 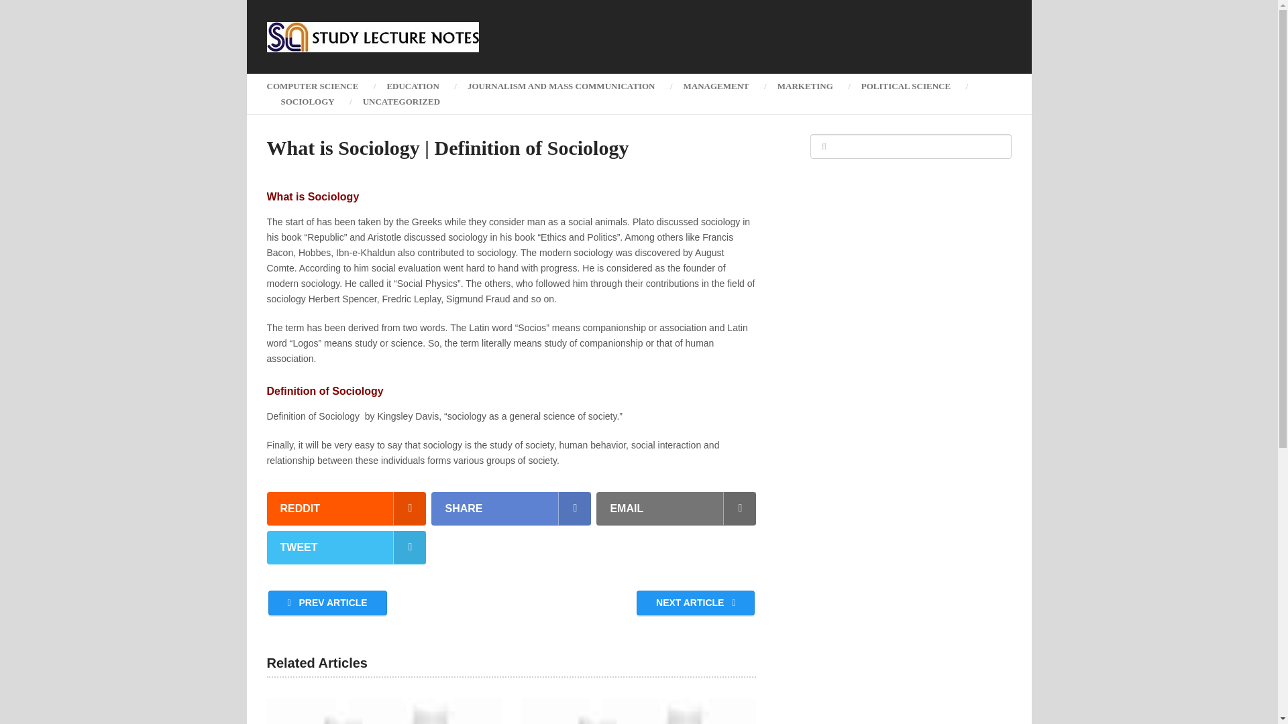 I want to click on EMAIL, so click(x=676, y=509).